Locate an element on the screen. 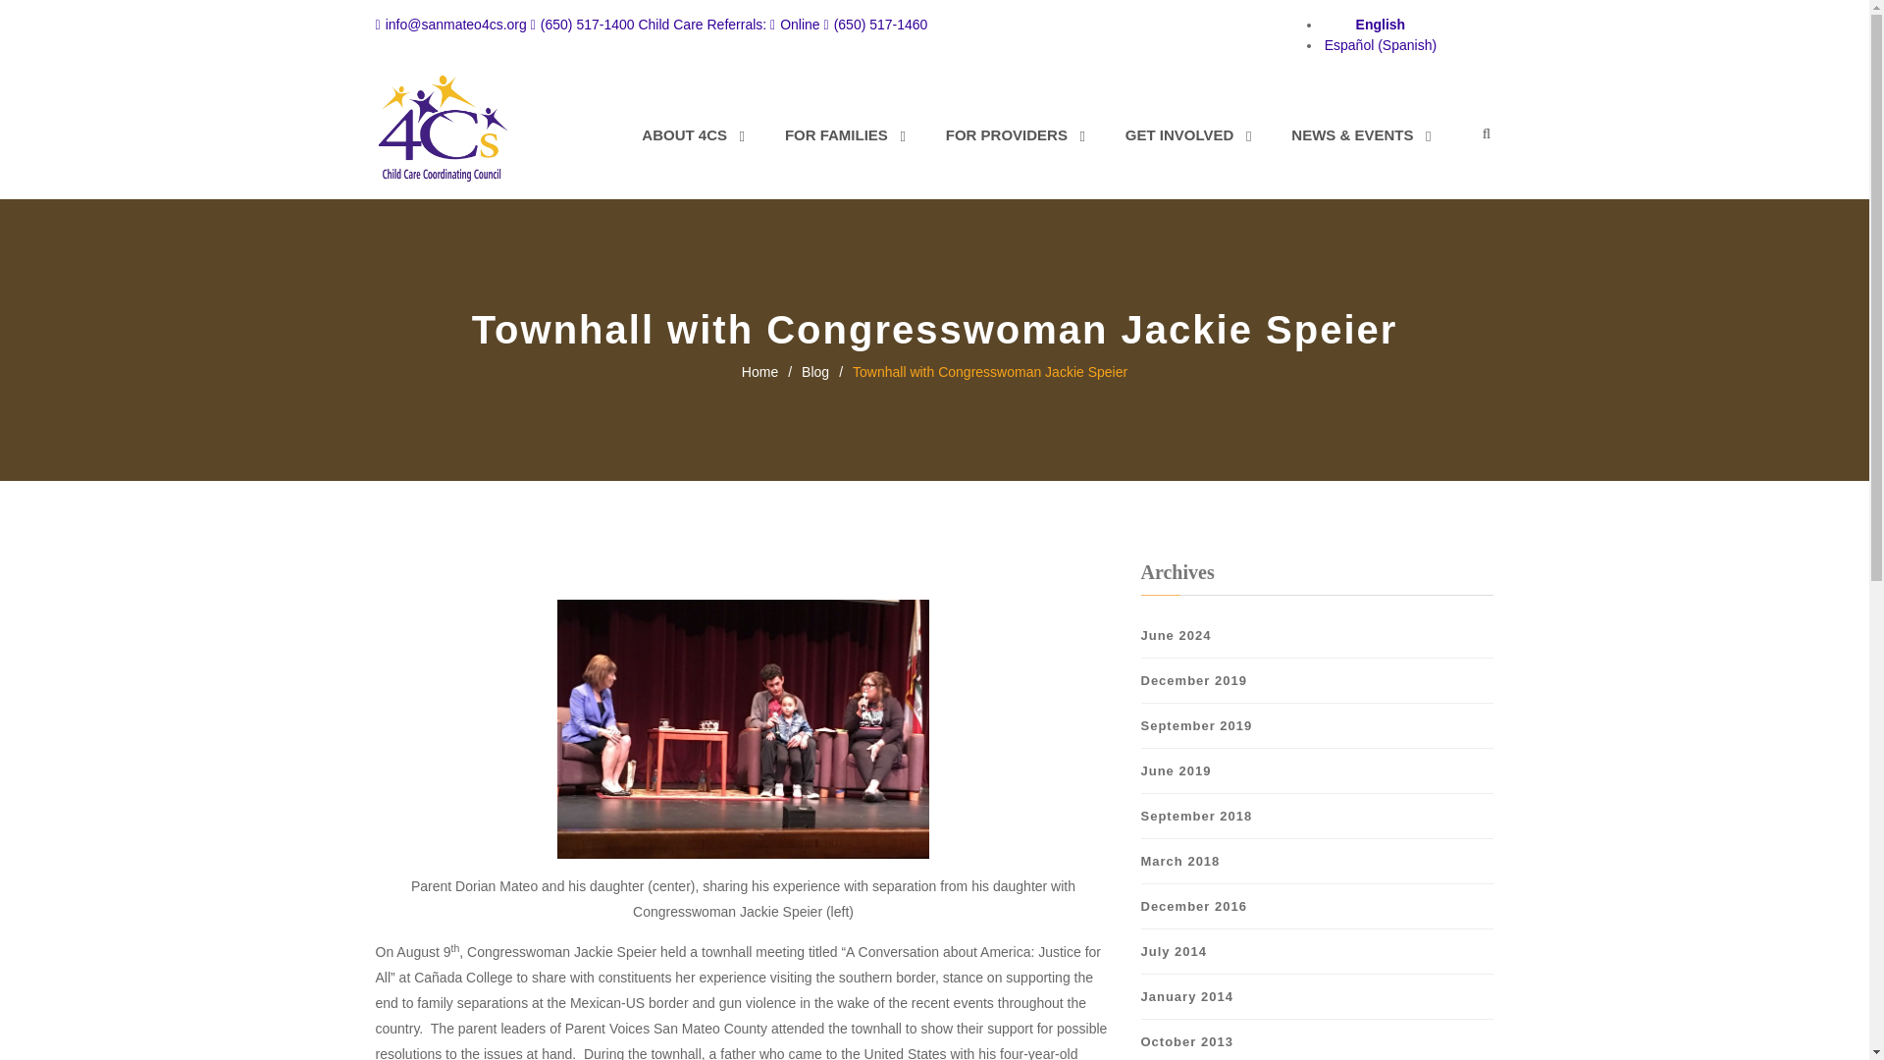 The image size is (1884, 1060). Online is located at coordinates (795, 25).